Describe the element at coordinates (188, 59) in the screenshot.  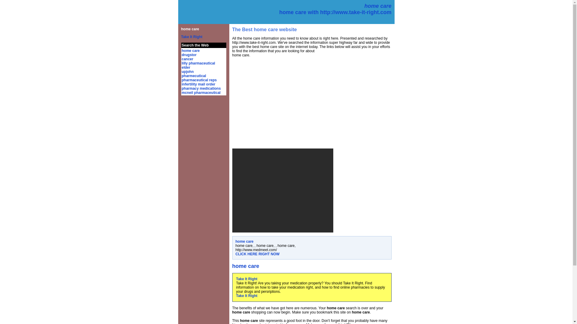
I see `cancer` at that location.